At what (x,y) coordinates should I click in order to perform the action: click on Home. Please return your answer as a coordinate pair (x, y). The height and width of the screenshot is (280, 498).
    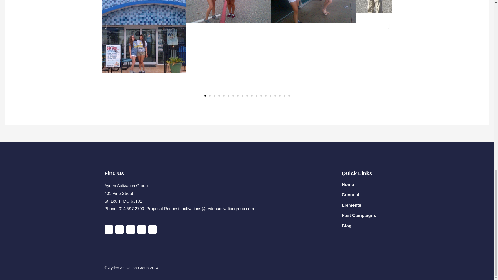
    Looking at the image, I should click on (365, 185).